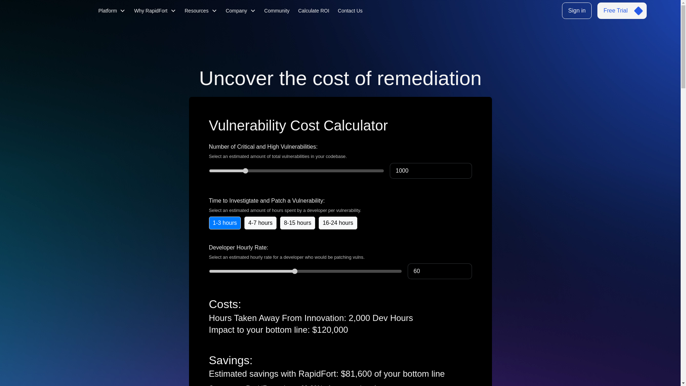 The width and height of the screenshot is (686, 386). What do you see at coordinates (313, 11) in the screenshot?
I see `Calculate ROI` at bounding box center [313, 11].